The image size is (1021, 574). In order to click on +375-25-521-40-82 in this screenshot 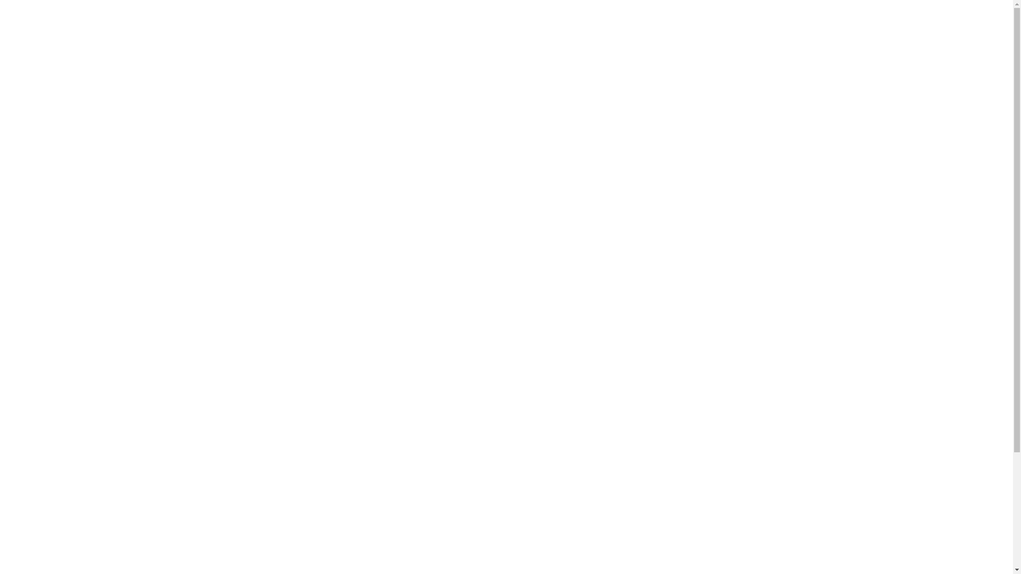, I will do `click(433, 457)`.